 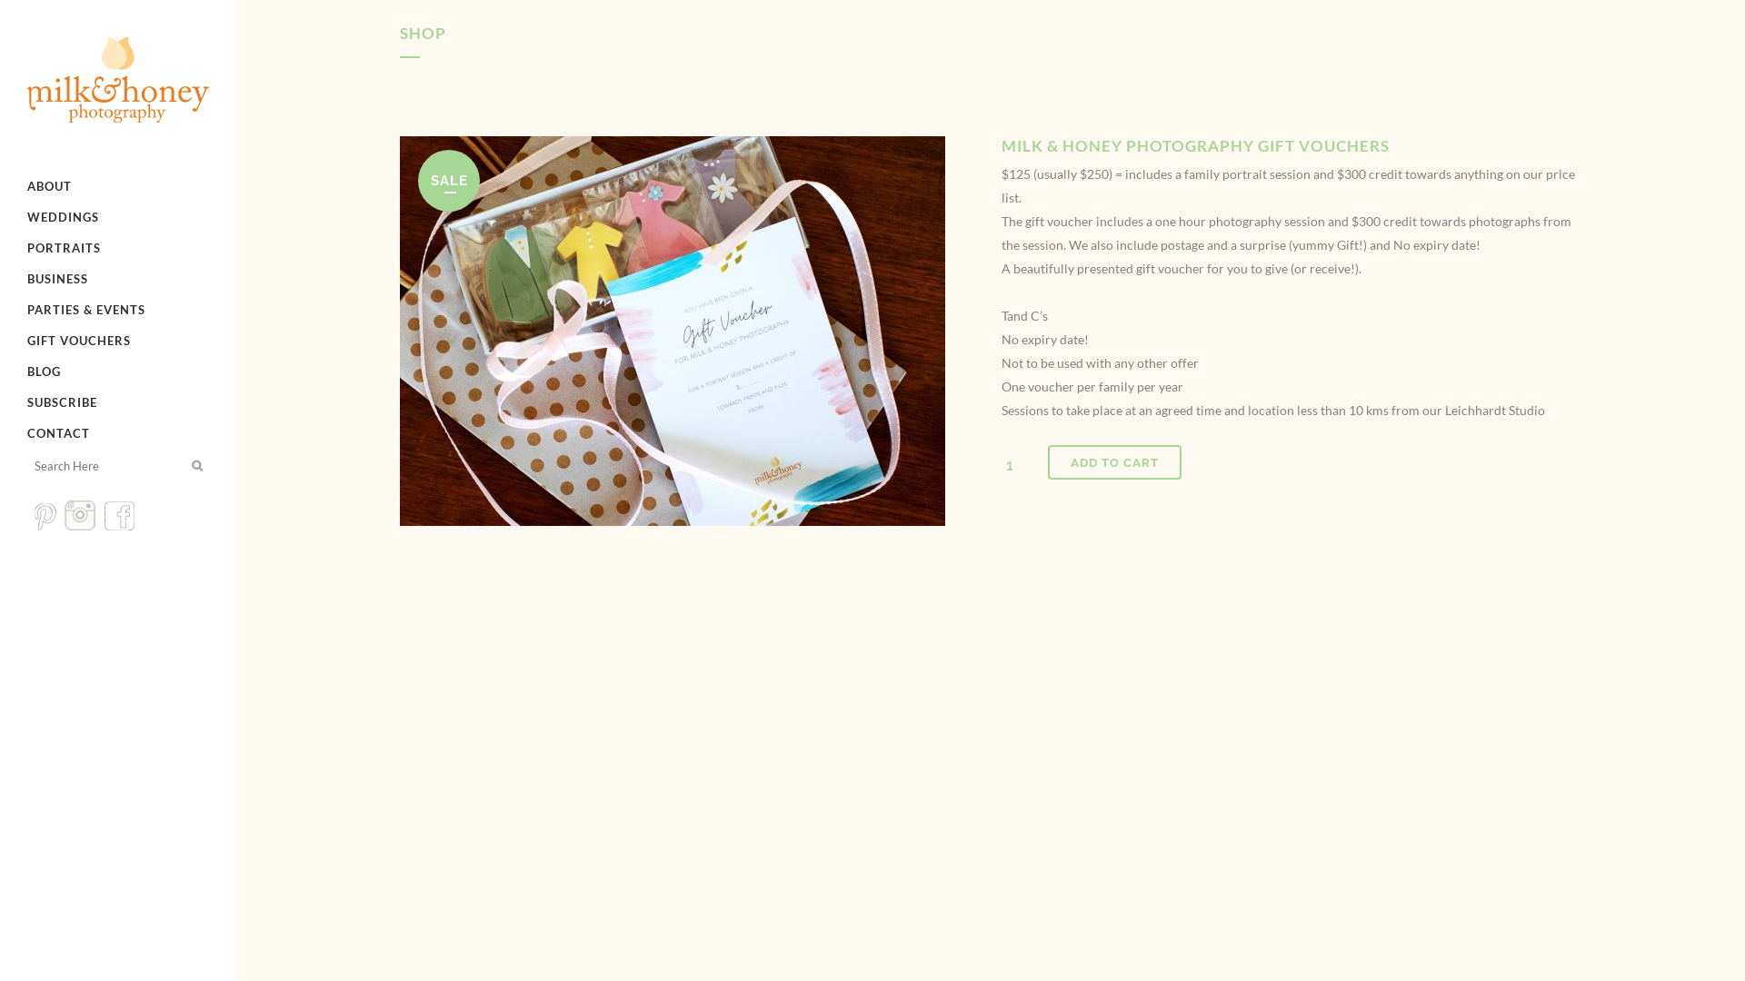 What do you see at coordinates (118, 372) in the screenshot?
I see `BLOG` at bounding box center [118, 372].